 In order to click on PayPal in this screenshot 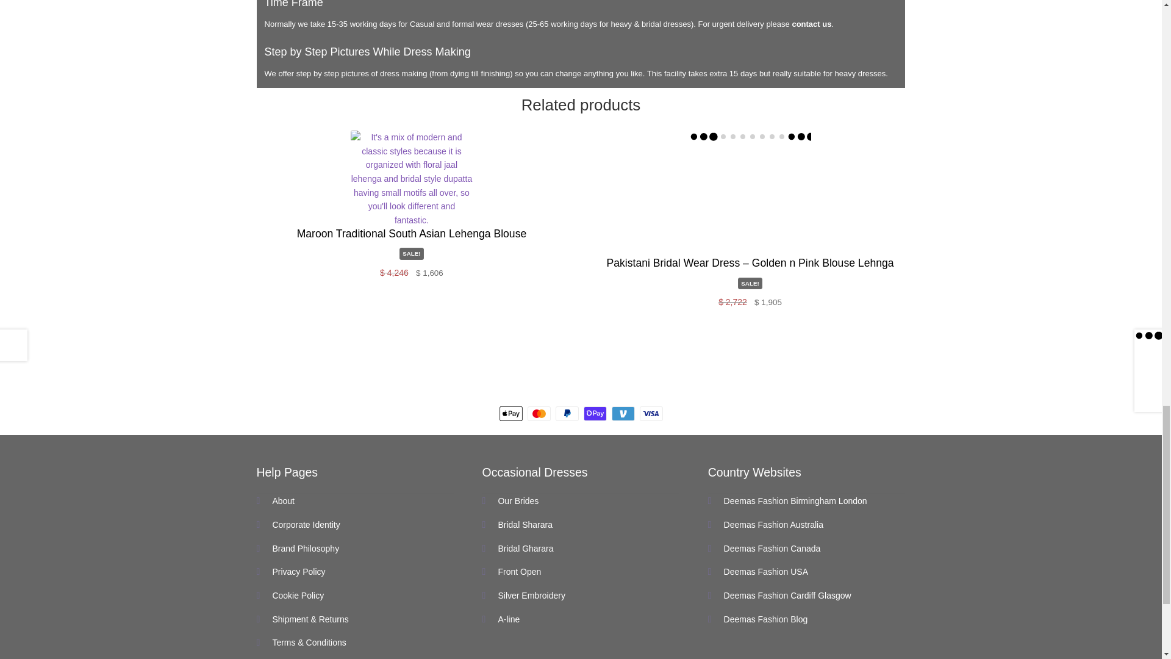, I will do `click(567, 414)`.